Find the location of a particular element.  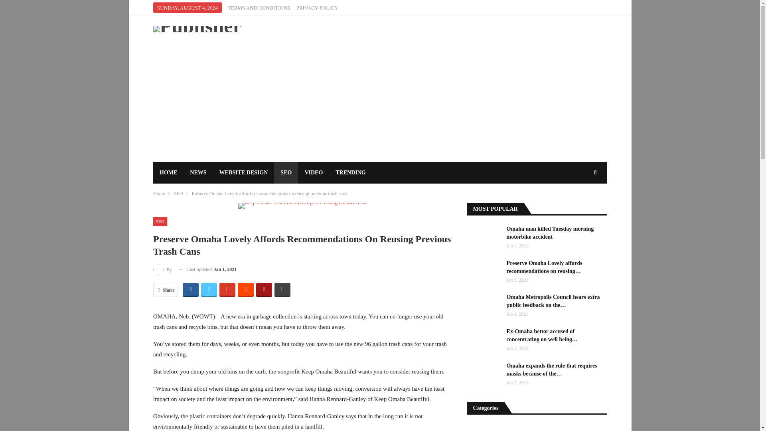

SEO is located at coordinates (160, 222).